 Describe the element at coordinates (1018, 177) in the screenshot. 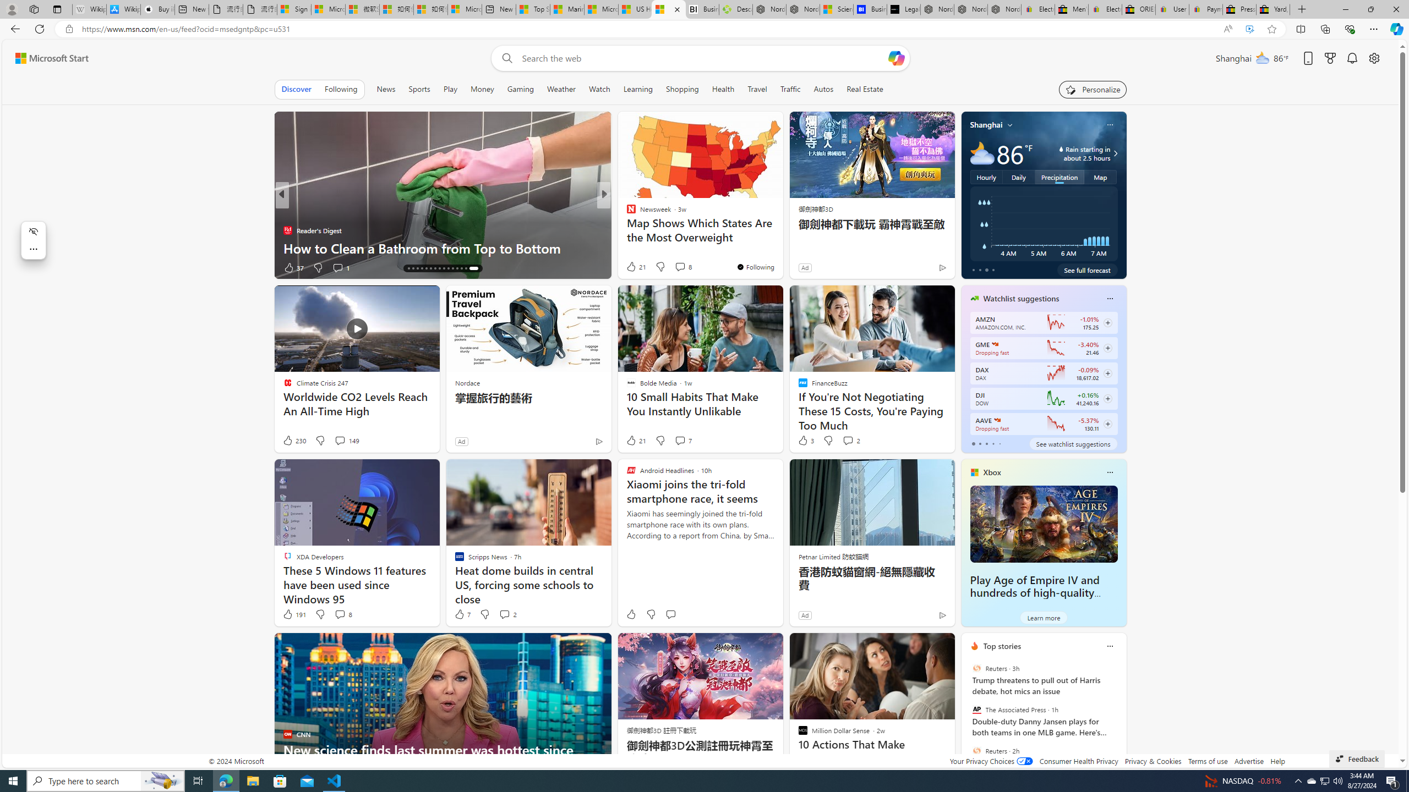

I see `Daily` at that location.